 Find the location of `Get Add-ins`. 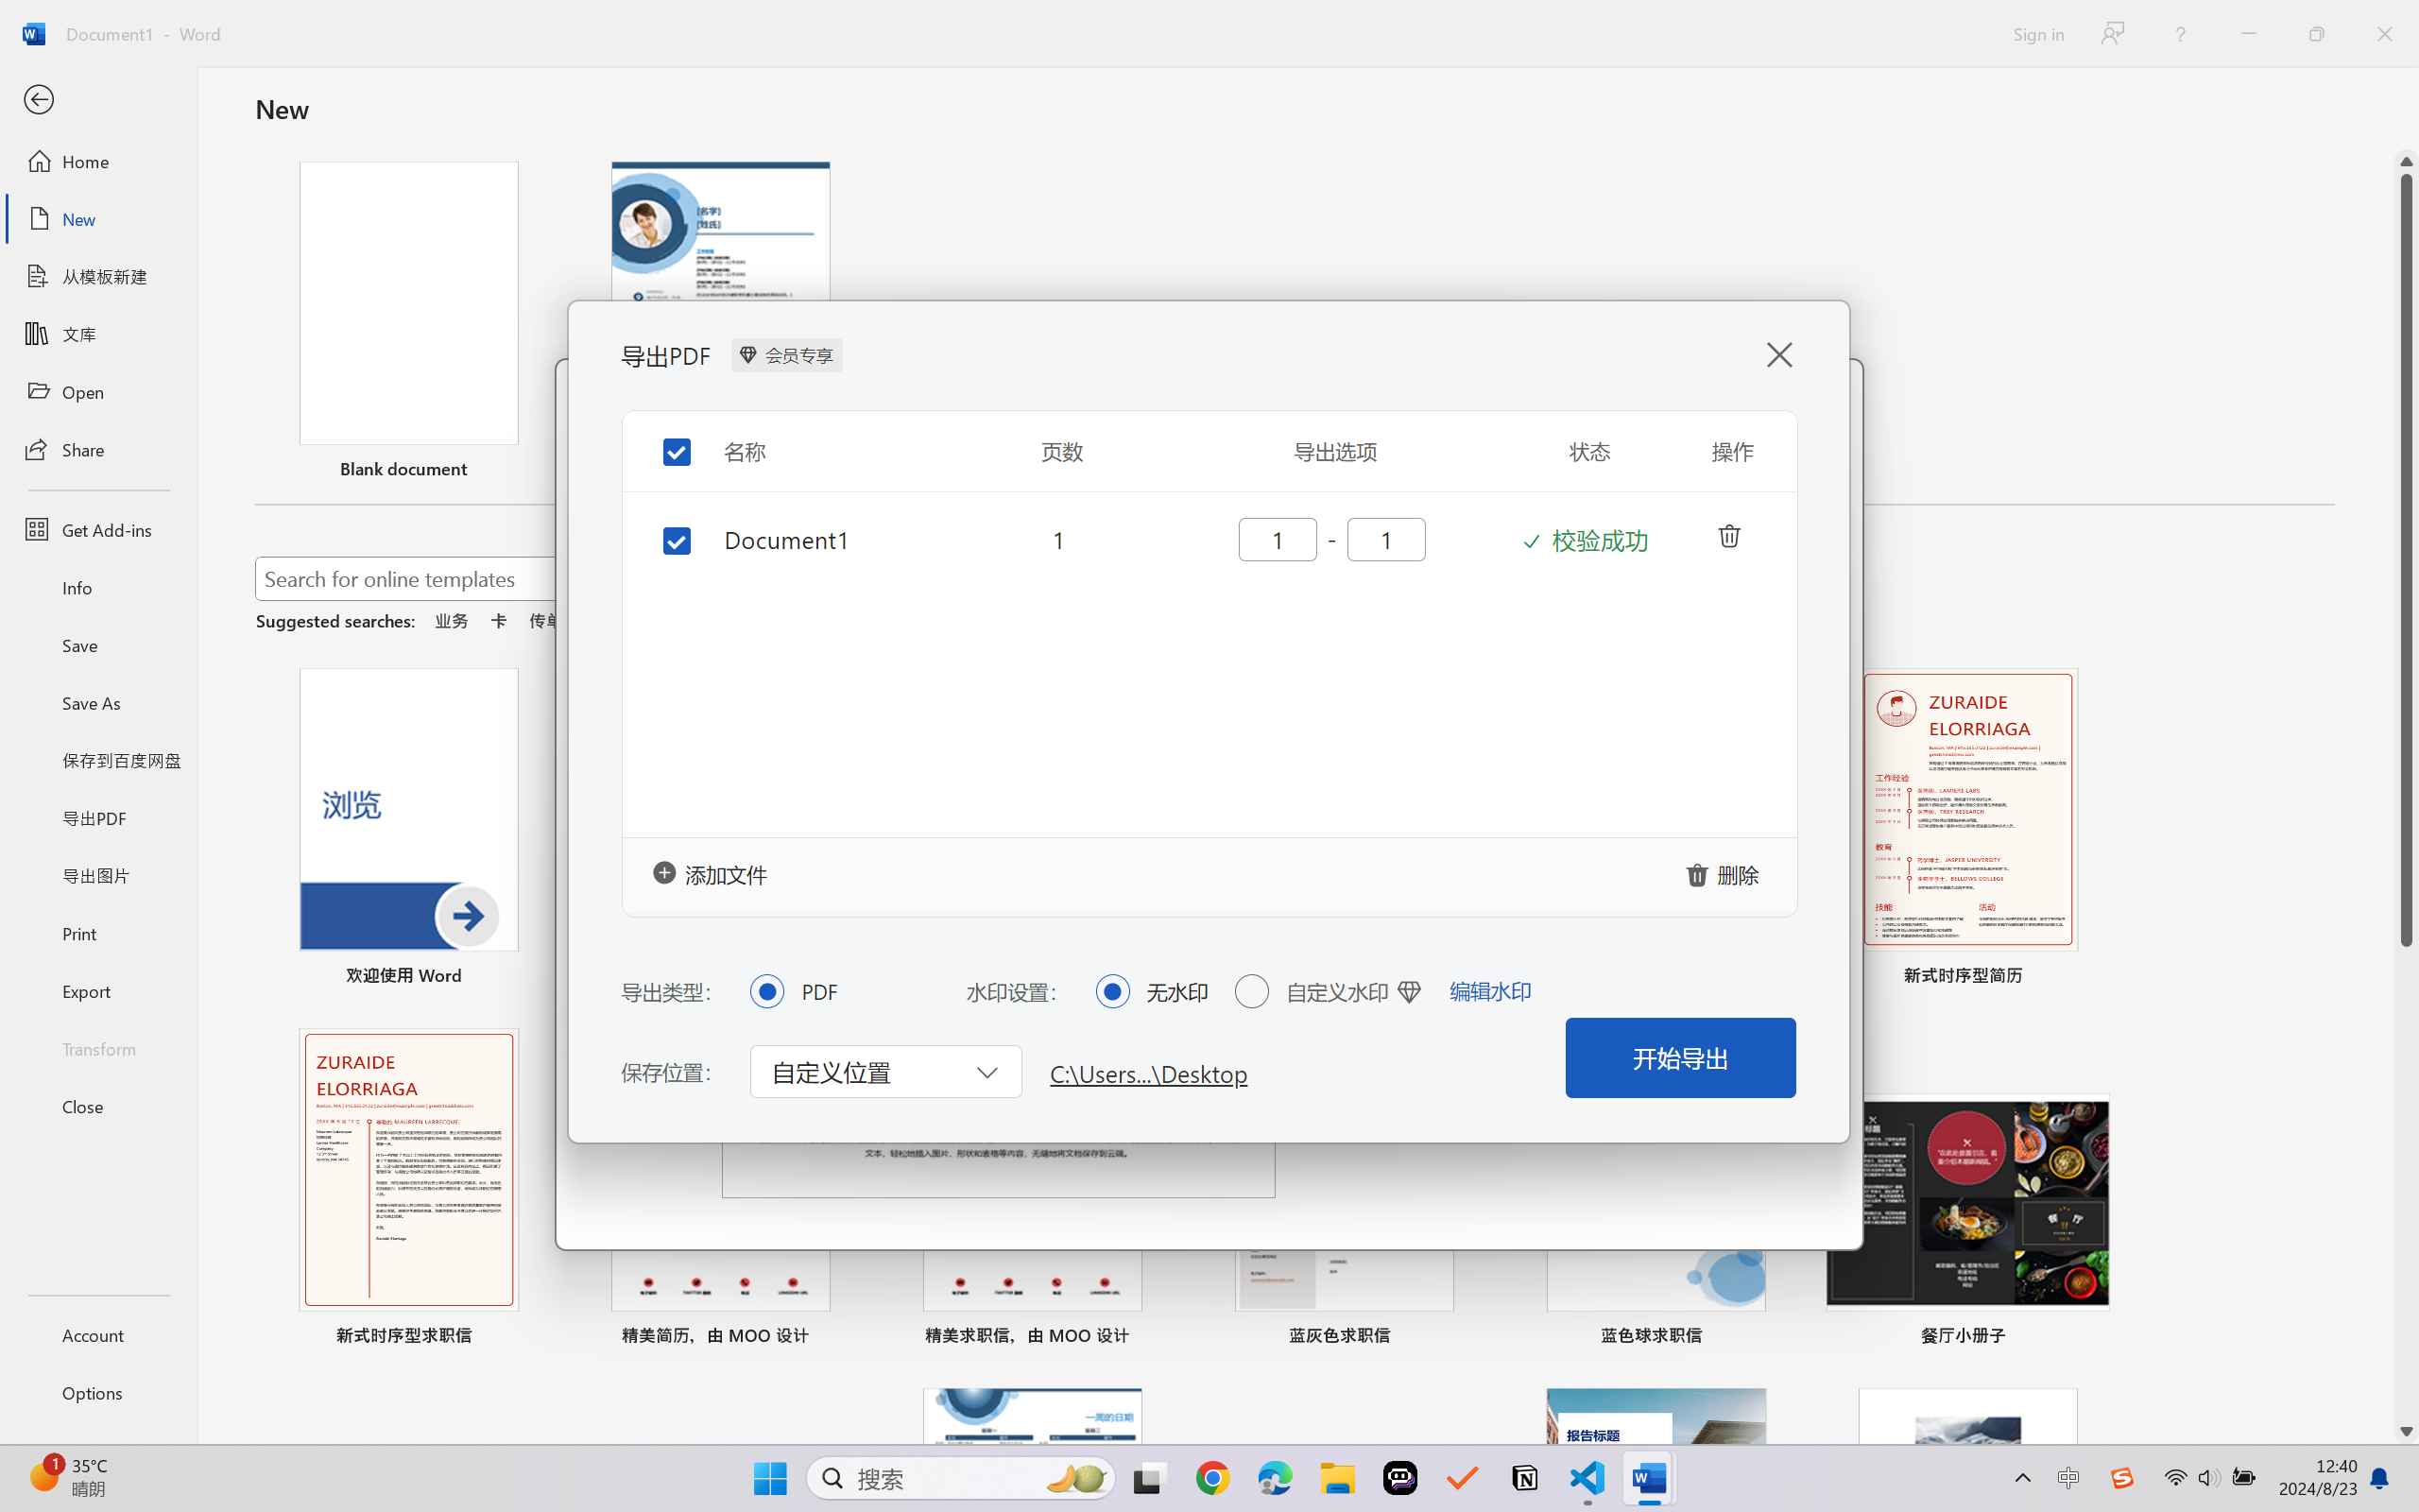

Get Add-ins is located at coordinates (98, 529).